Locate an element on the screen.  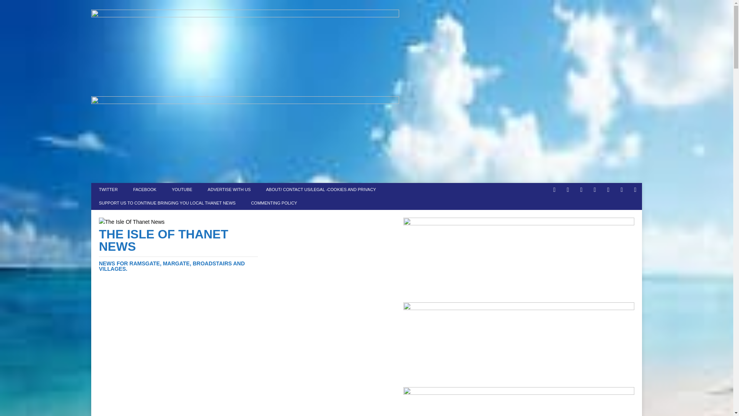
TWITTER is located at coordinates (108, 190).